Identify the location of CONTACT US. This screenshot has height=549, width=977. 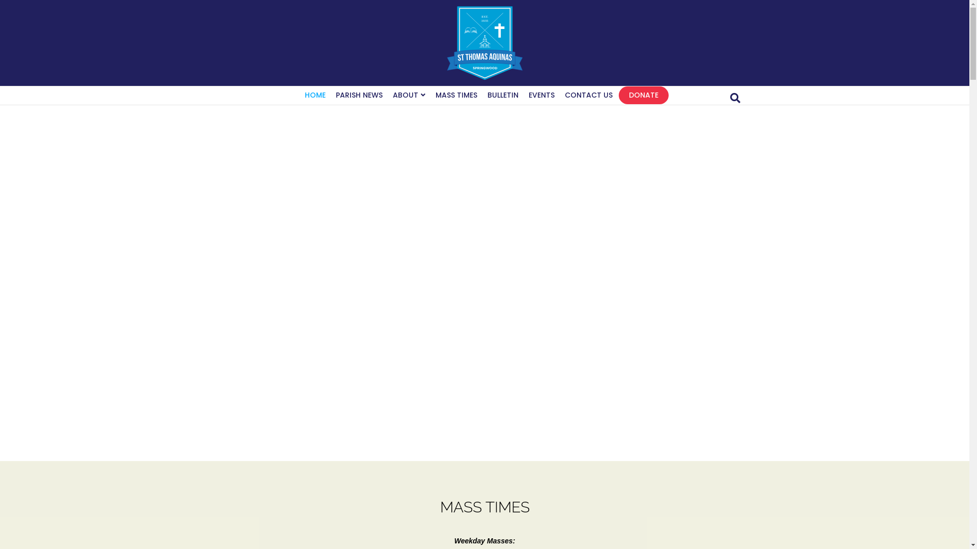
(589, 96).